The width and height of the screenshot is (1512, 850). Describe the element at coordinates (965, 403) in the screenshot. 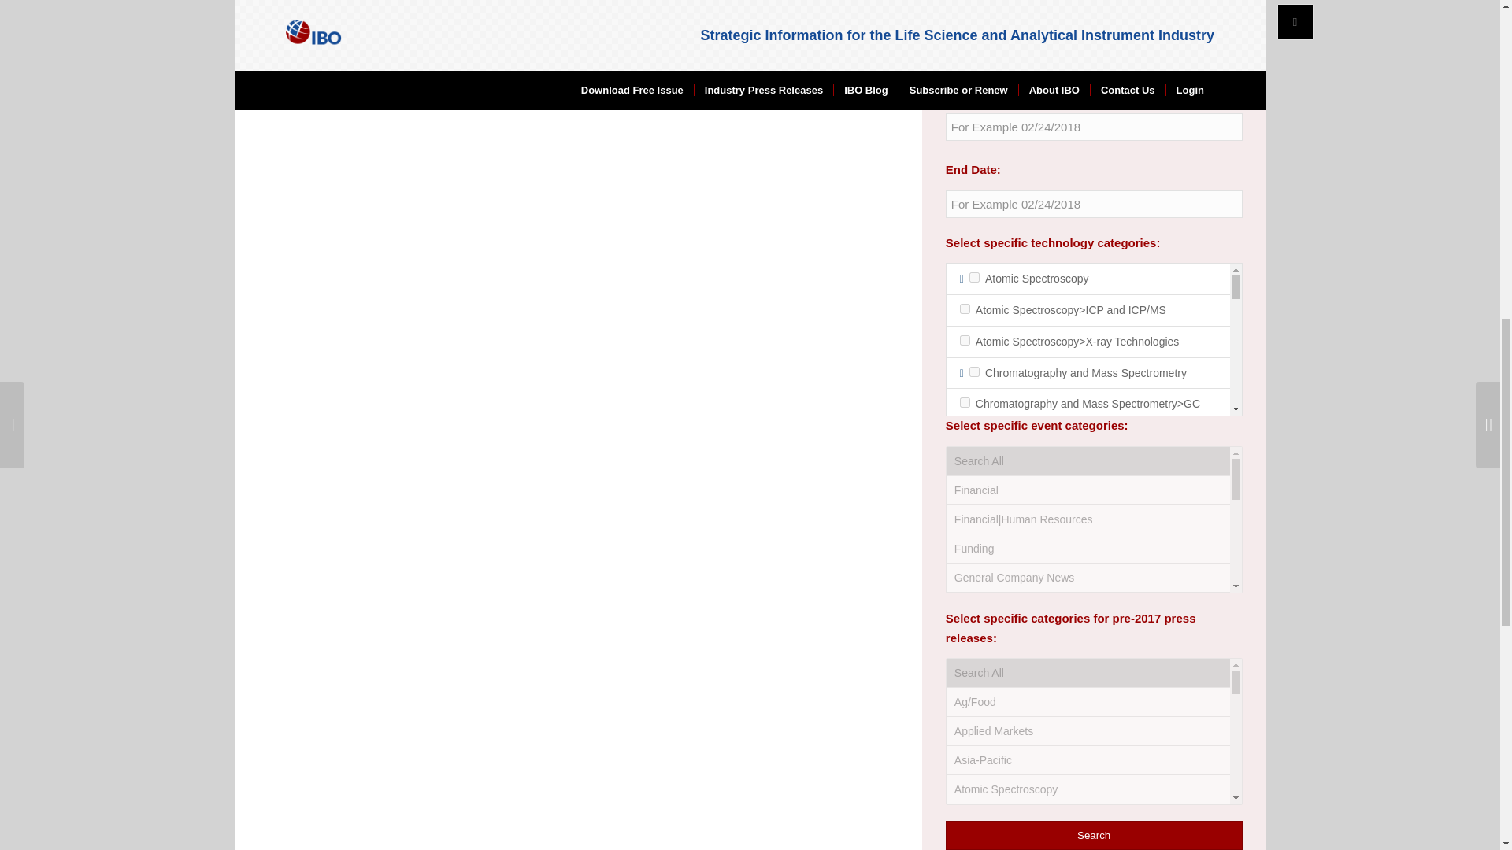

I see `chromatography-and-mass-spectrometrygc` at that location.